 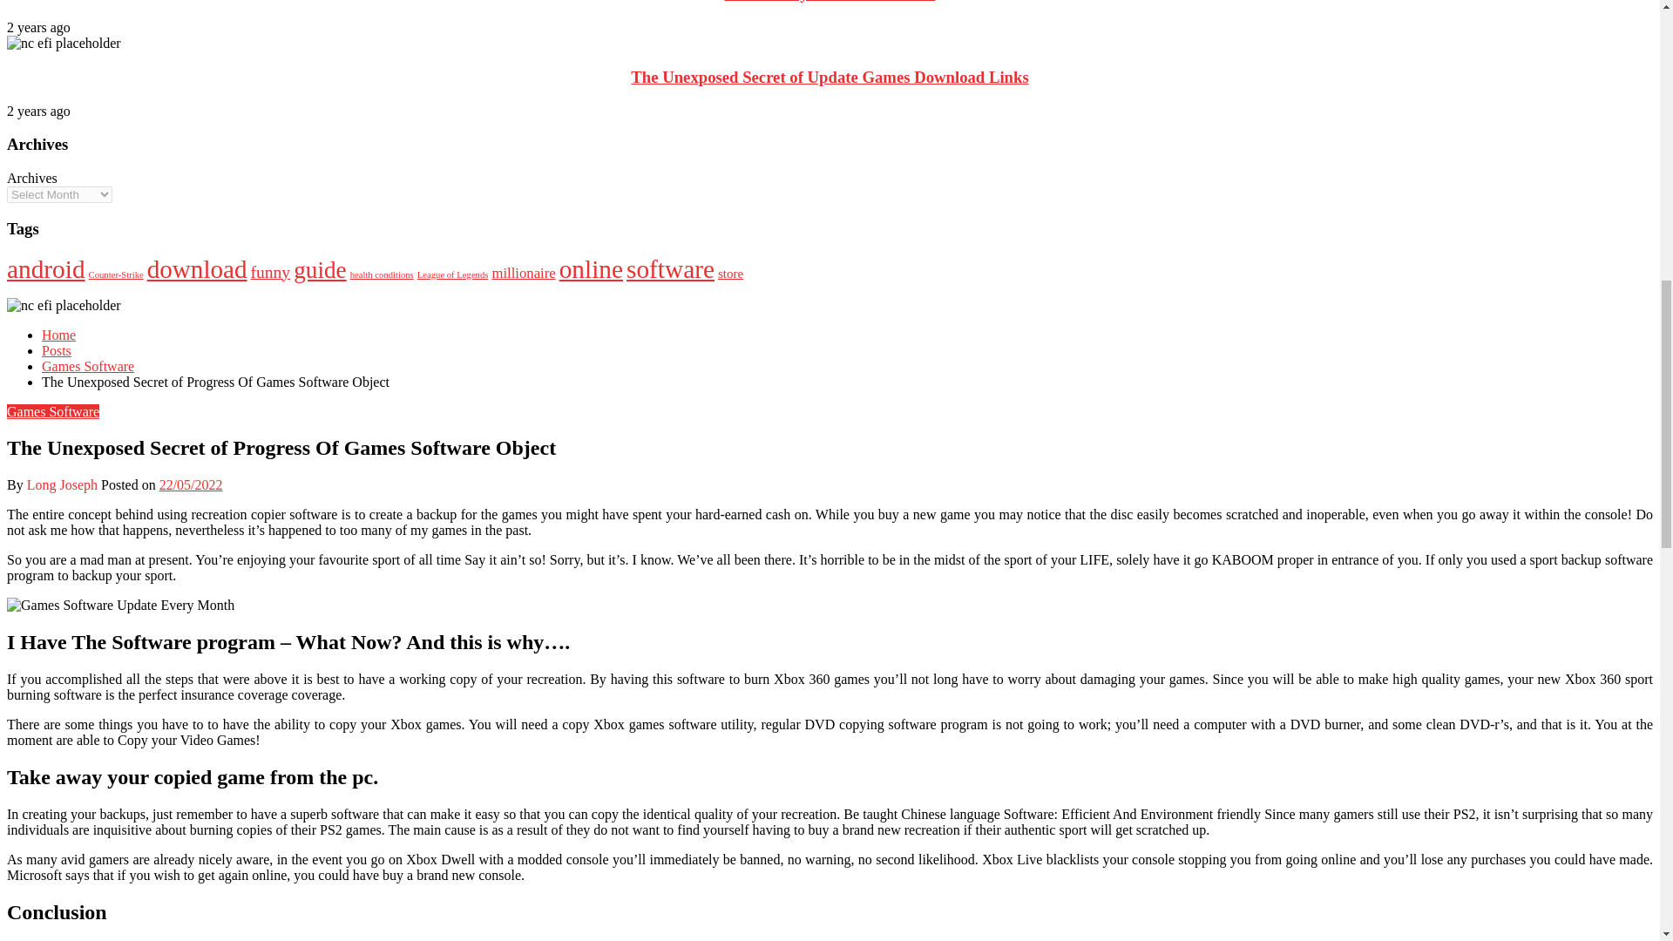 What do you see at coordinates (45, 268) in the screenshot?
I see `android` at bounding box center [45, 268].